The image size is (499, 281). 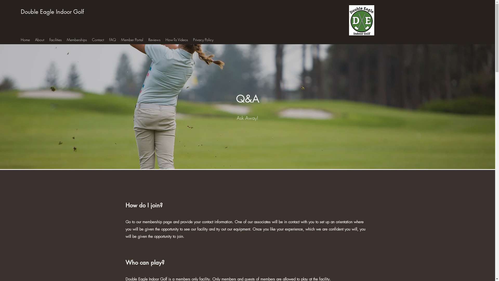 What do you see at coordinates (98, 40) in the screenshot?
I see `Contact` at bounding box center [98, 40].